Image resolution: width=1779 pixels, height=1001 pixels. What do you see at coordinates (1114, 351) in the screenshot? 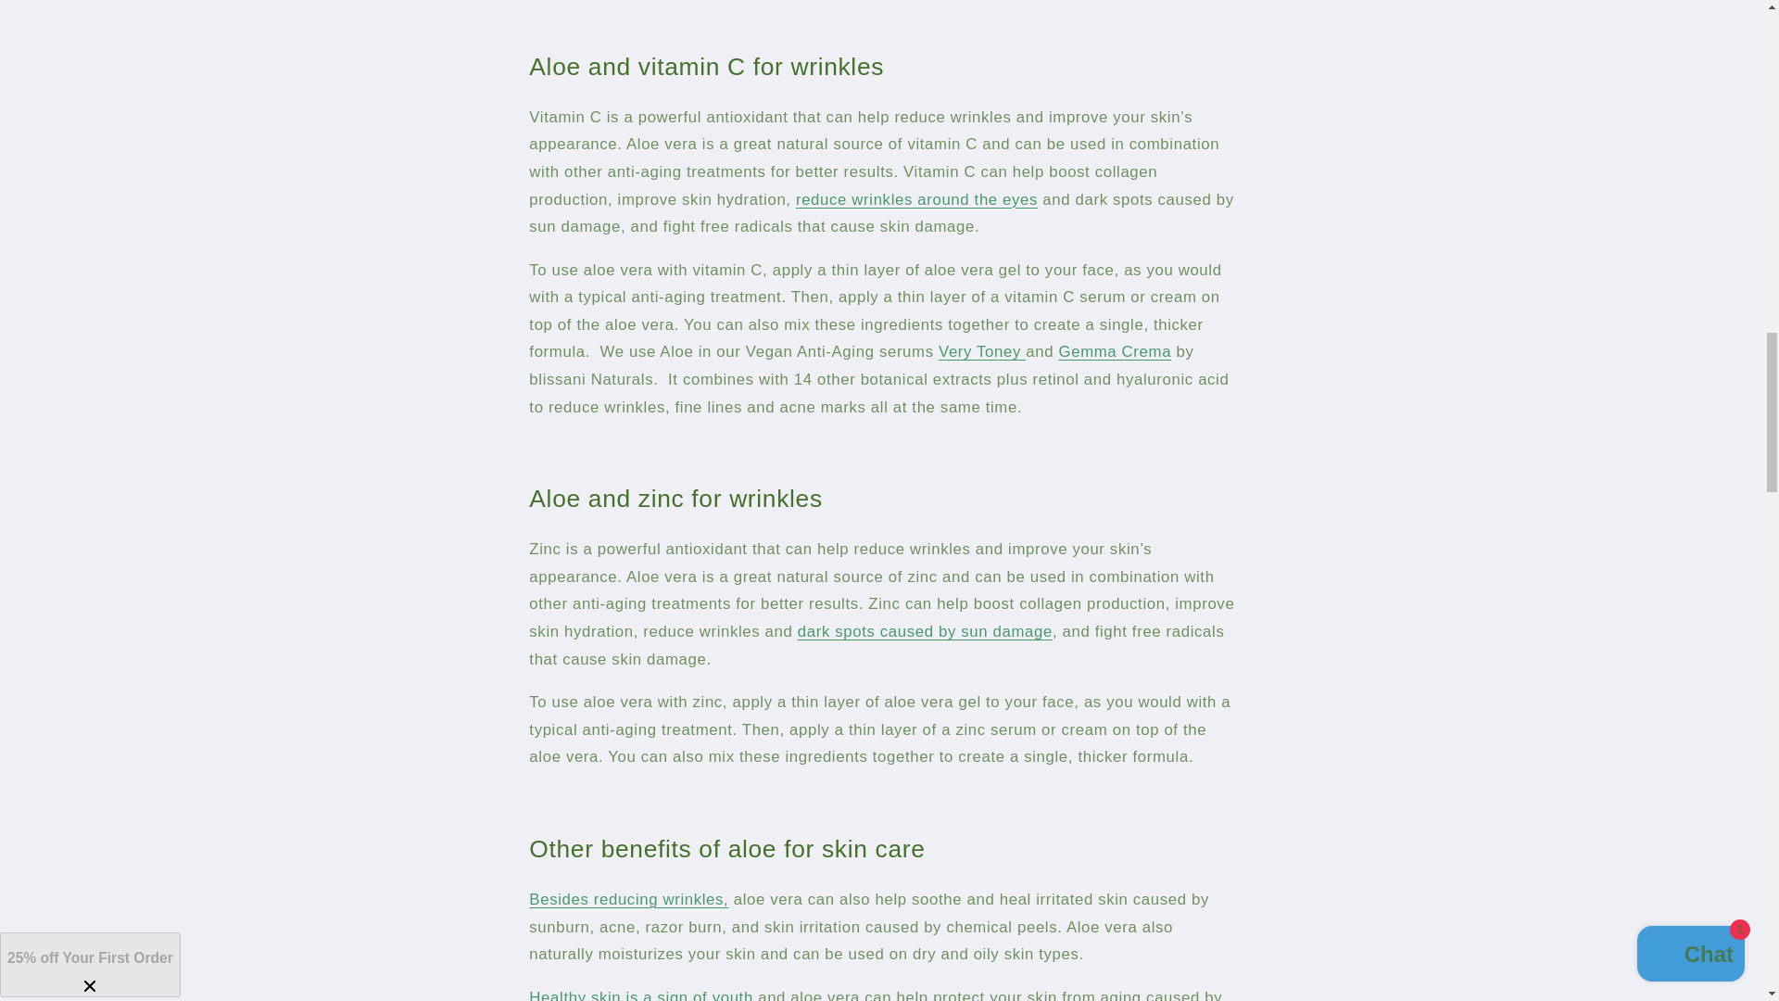
I see `Gemma Crema vegan anti-aging serum by blissani naturals` at bounding box center [1114, 351].